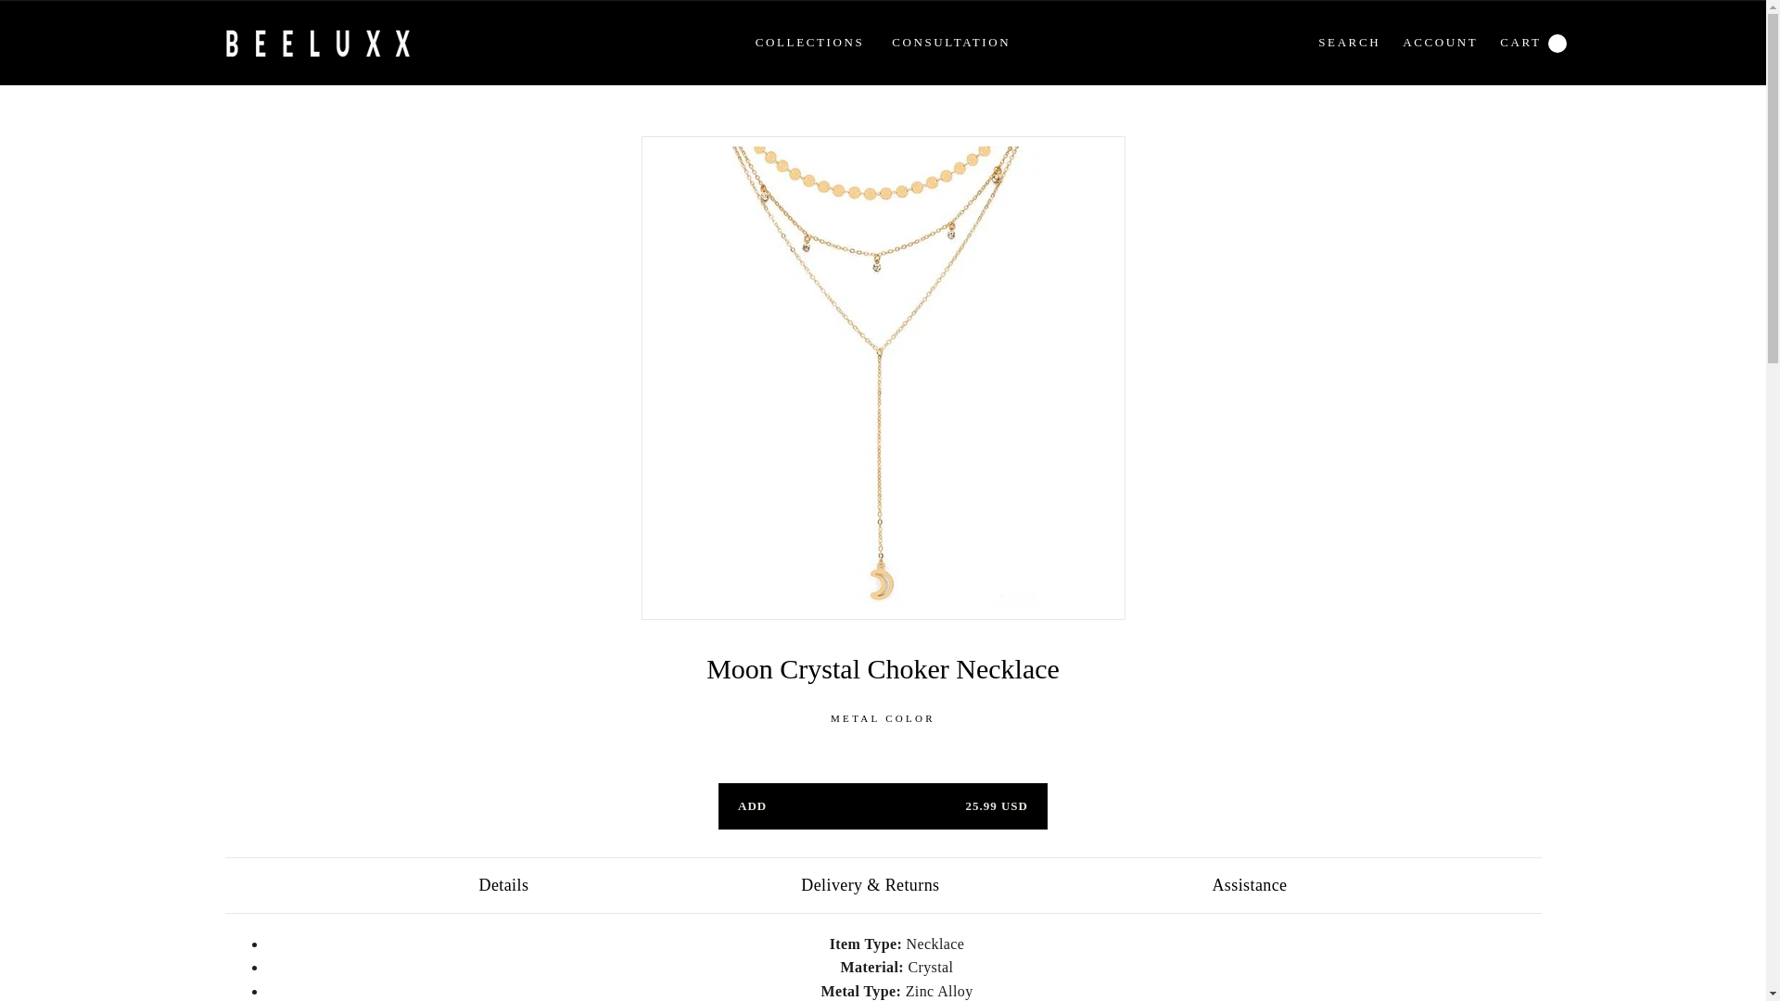 This screenshot has height=1001, width=1780. What do you see at coordinates (1349, 43) in the screenshot?
I see `SEARCH` at bounding box center [1349, 43].